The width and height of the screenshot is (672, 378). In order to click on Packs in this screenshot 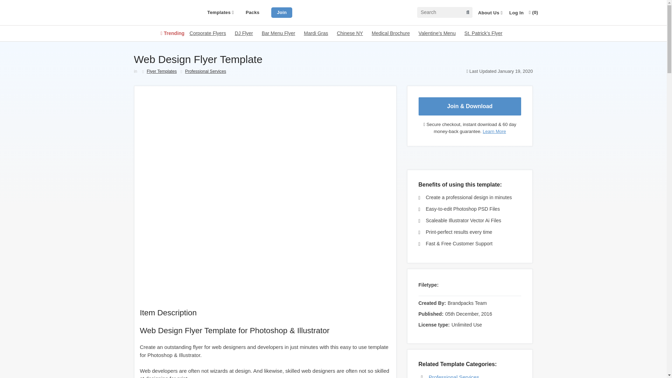, I will do `click(253, 13)`.